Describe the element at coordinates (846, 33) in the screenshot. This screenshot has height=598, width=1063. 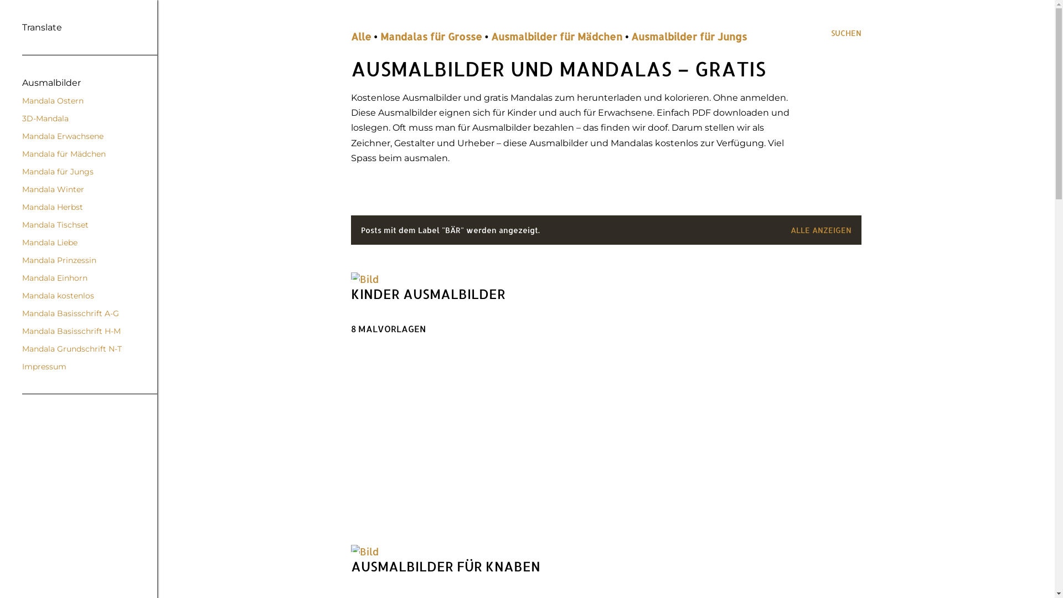
I see `SUCHEN` at that location.